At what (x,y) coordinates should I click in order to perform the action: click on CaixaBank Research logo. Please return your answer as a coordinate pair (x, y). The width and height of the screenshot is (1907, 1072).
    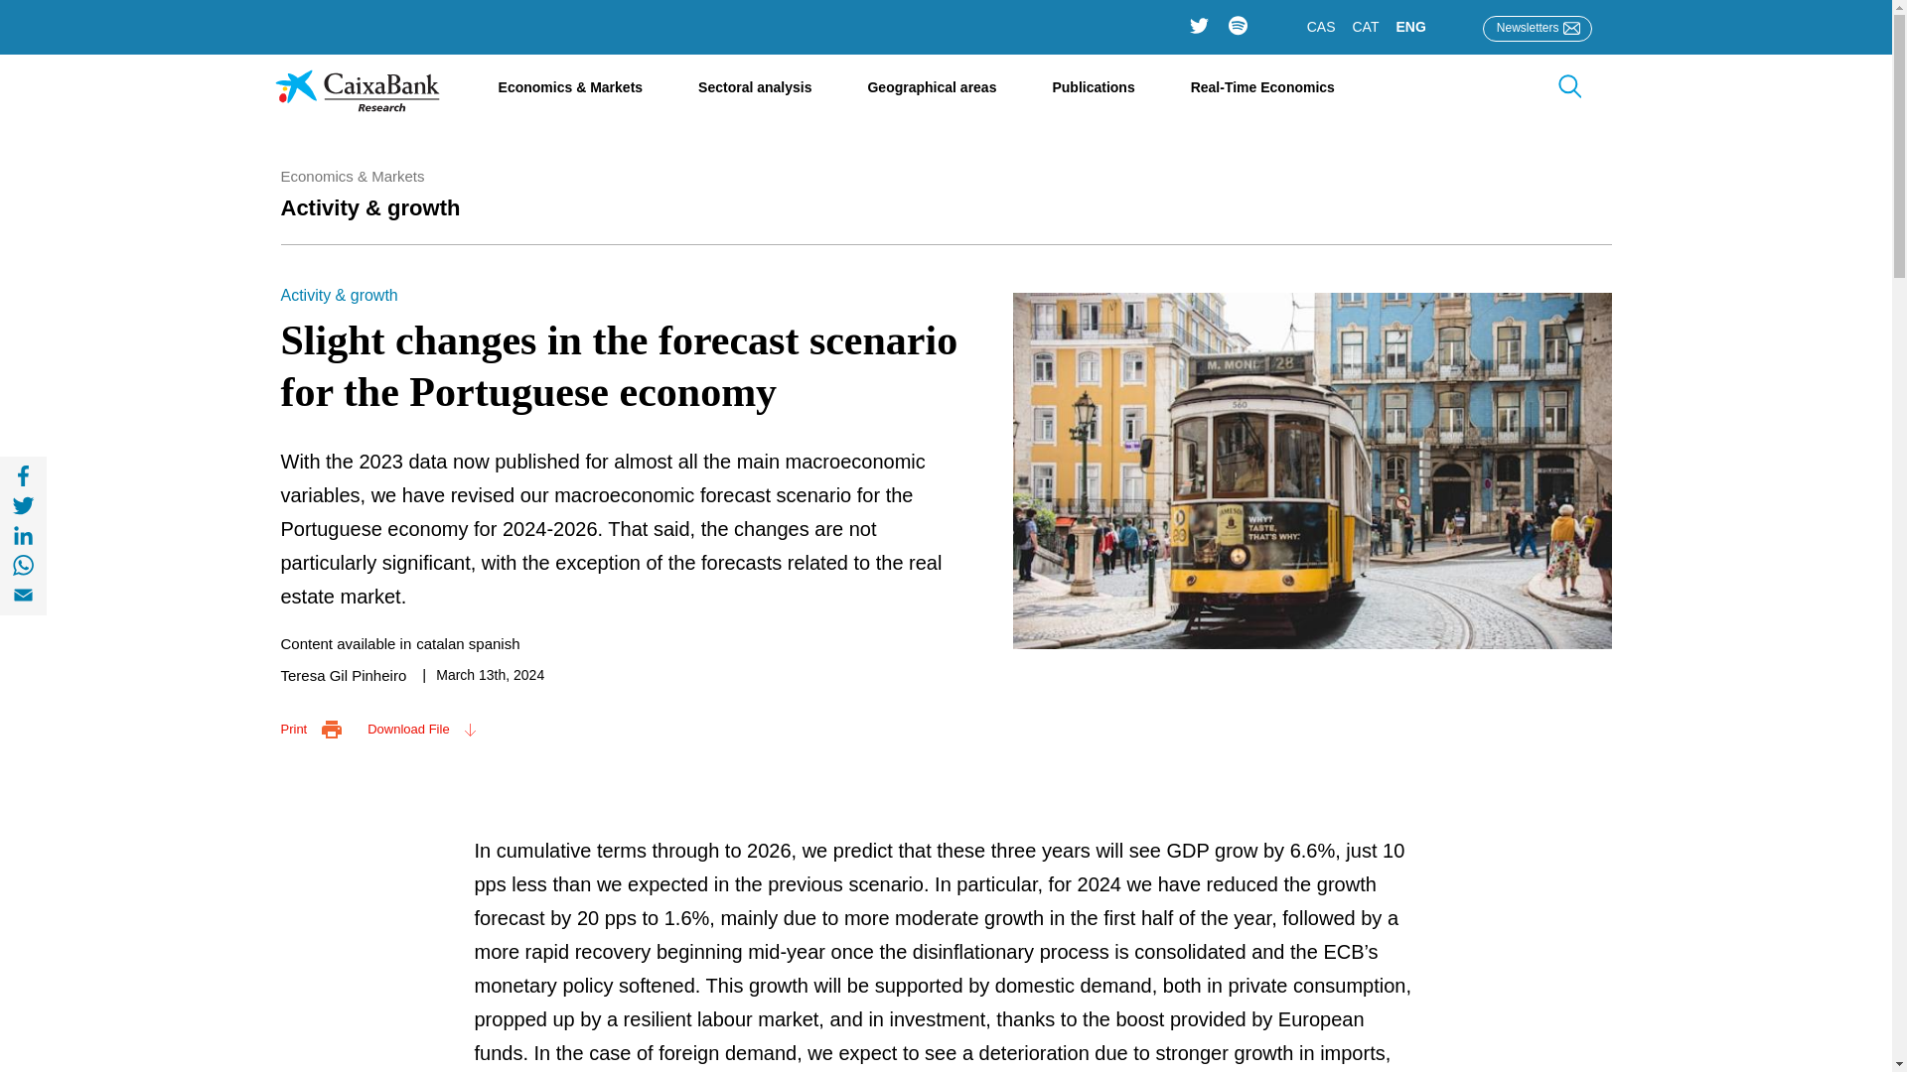
    Looking at the image, I should click on (358, 105).